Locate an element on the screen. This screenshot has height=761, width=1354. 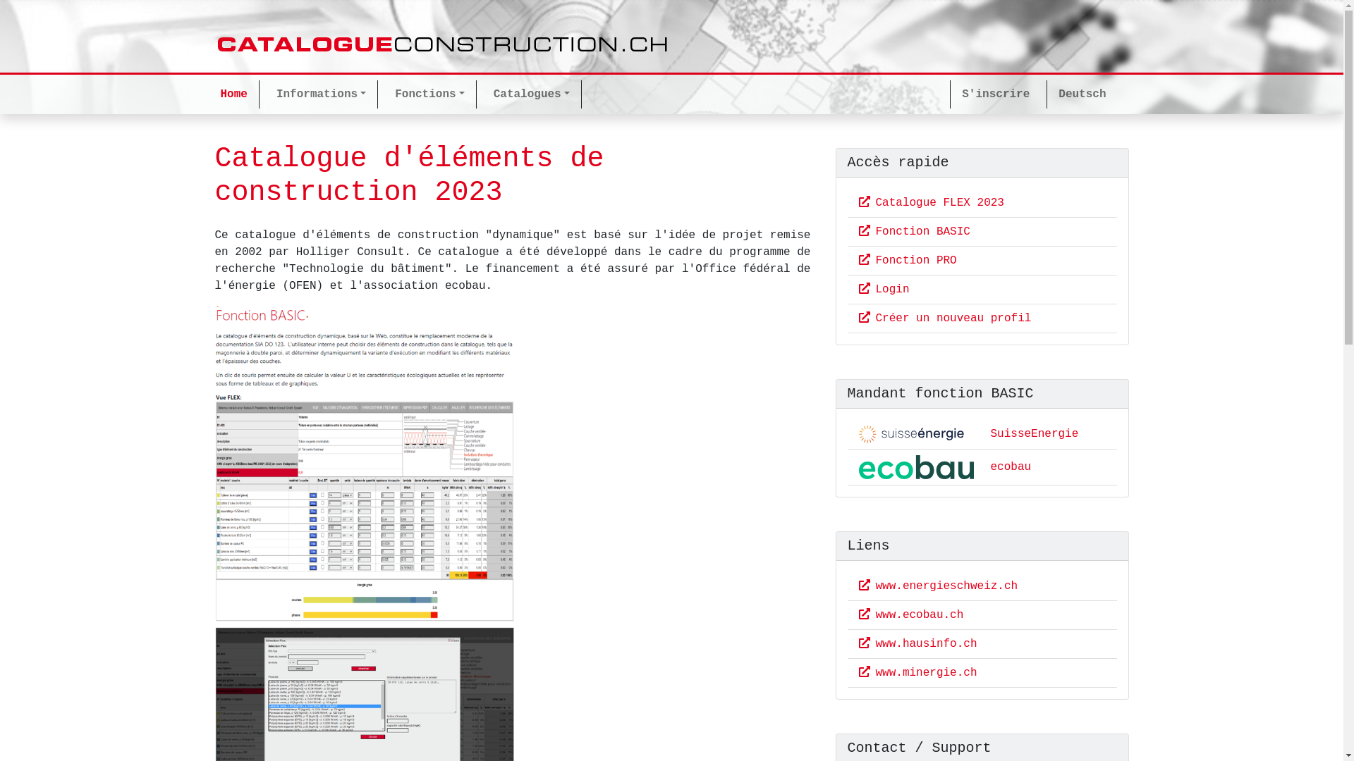
S'inscrire is located at coordinates (993, 94).